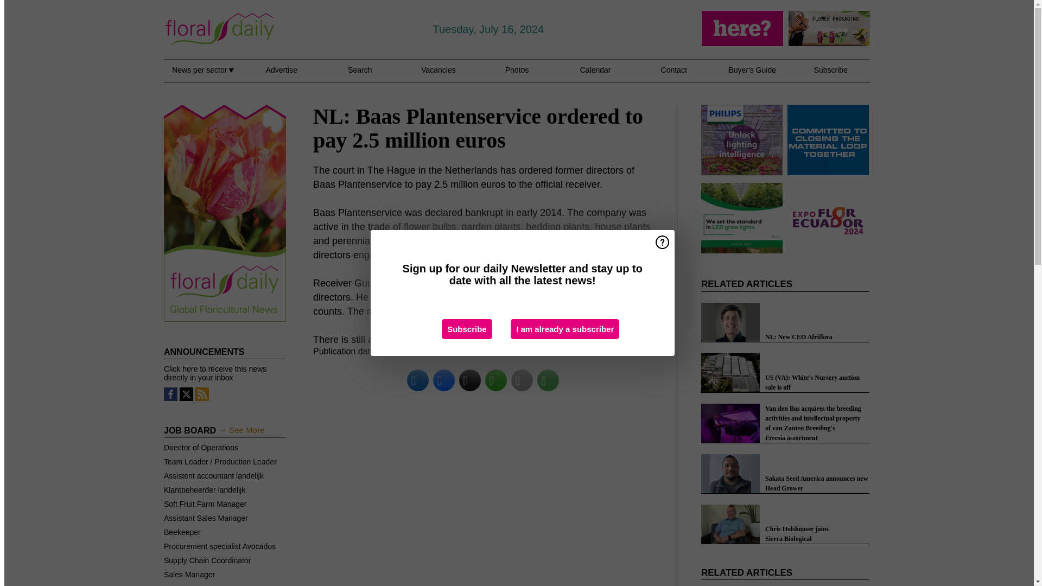 The height and width of the screenshot is (586, 1042). What do you see at coordinates (418, 380) in the screenshot?
I see `LinkedIn` at bounding box center [418, 380].